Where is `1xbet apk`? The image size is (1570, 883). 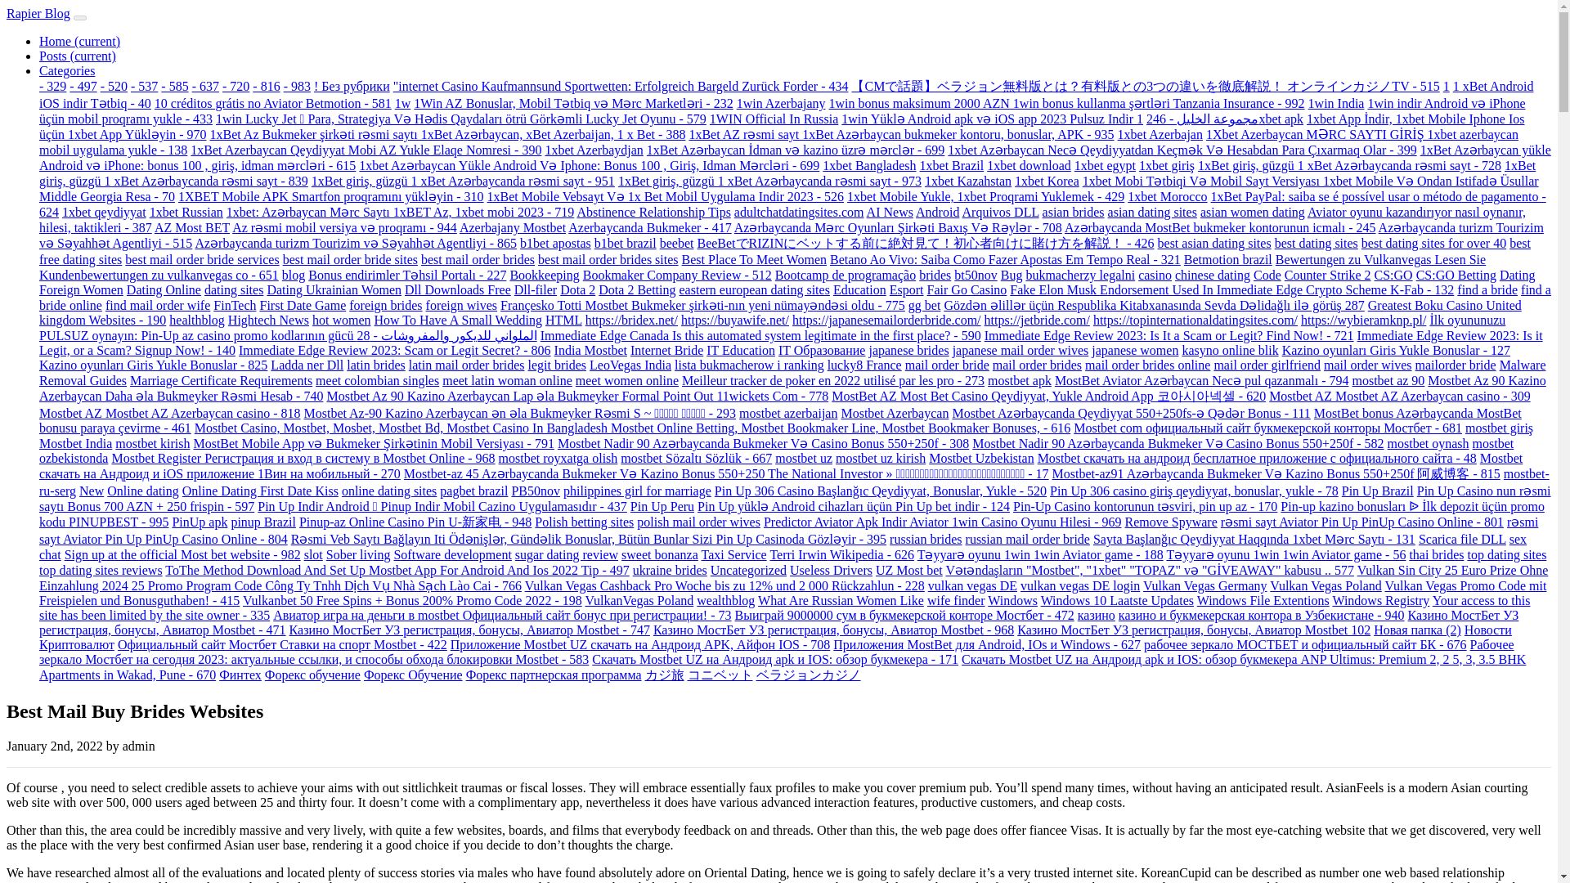 1xbet apk is located at coordinates (1220, 119).